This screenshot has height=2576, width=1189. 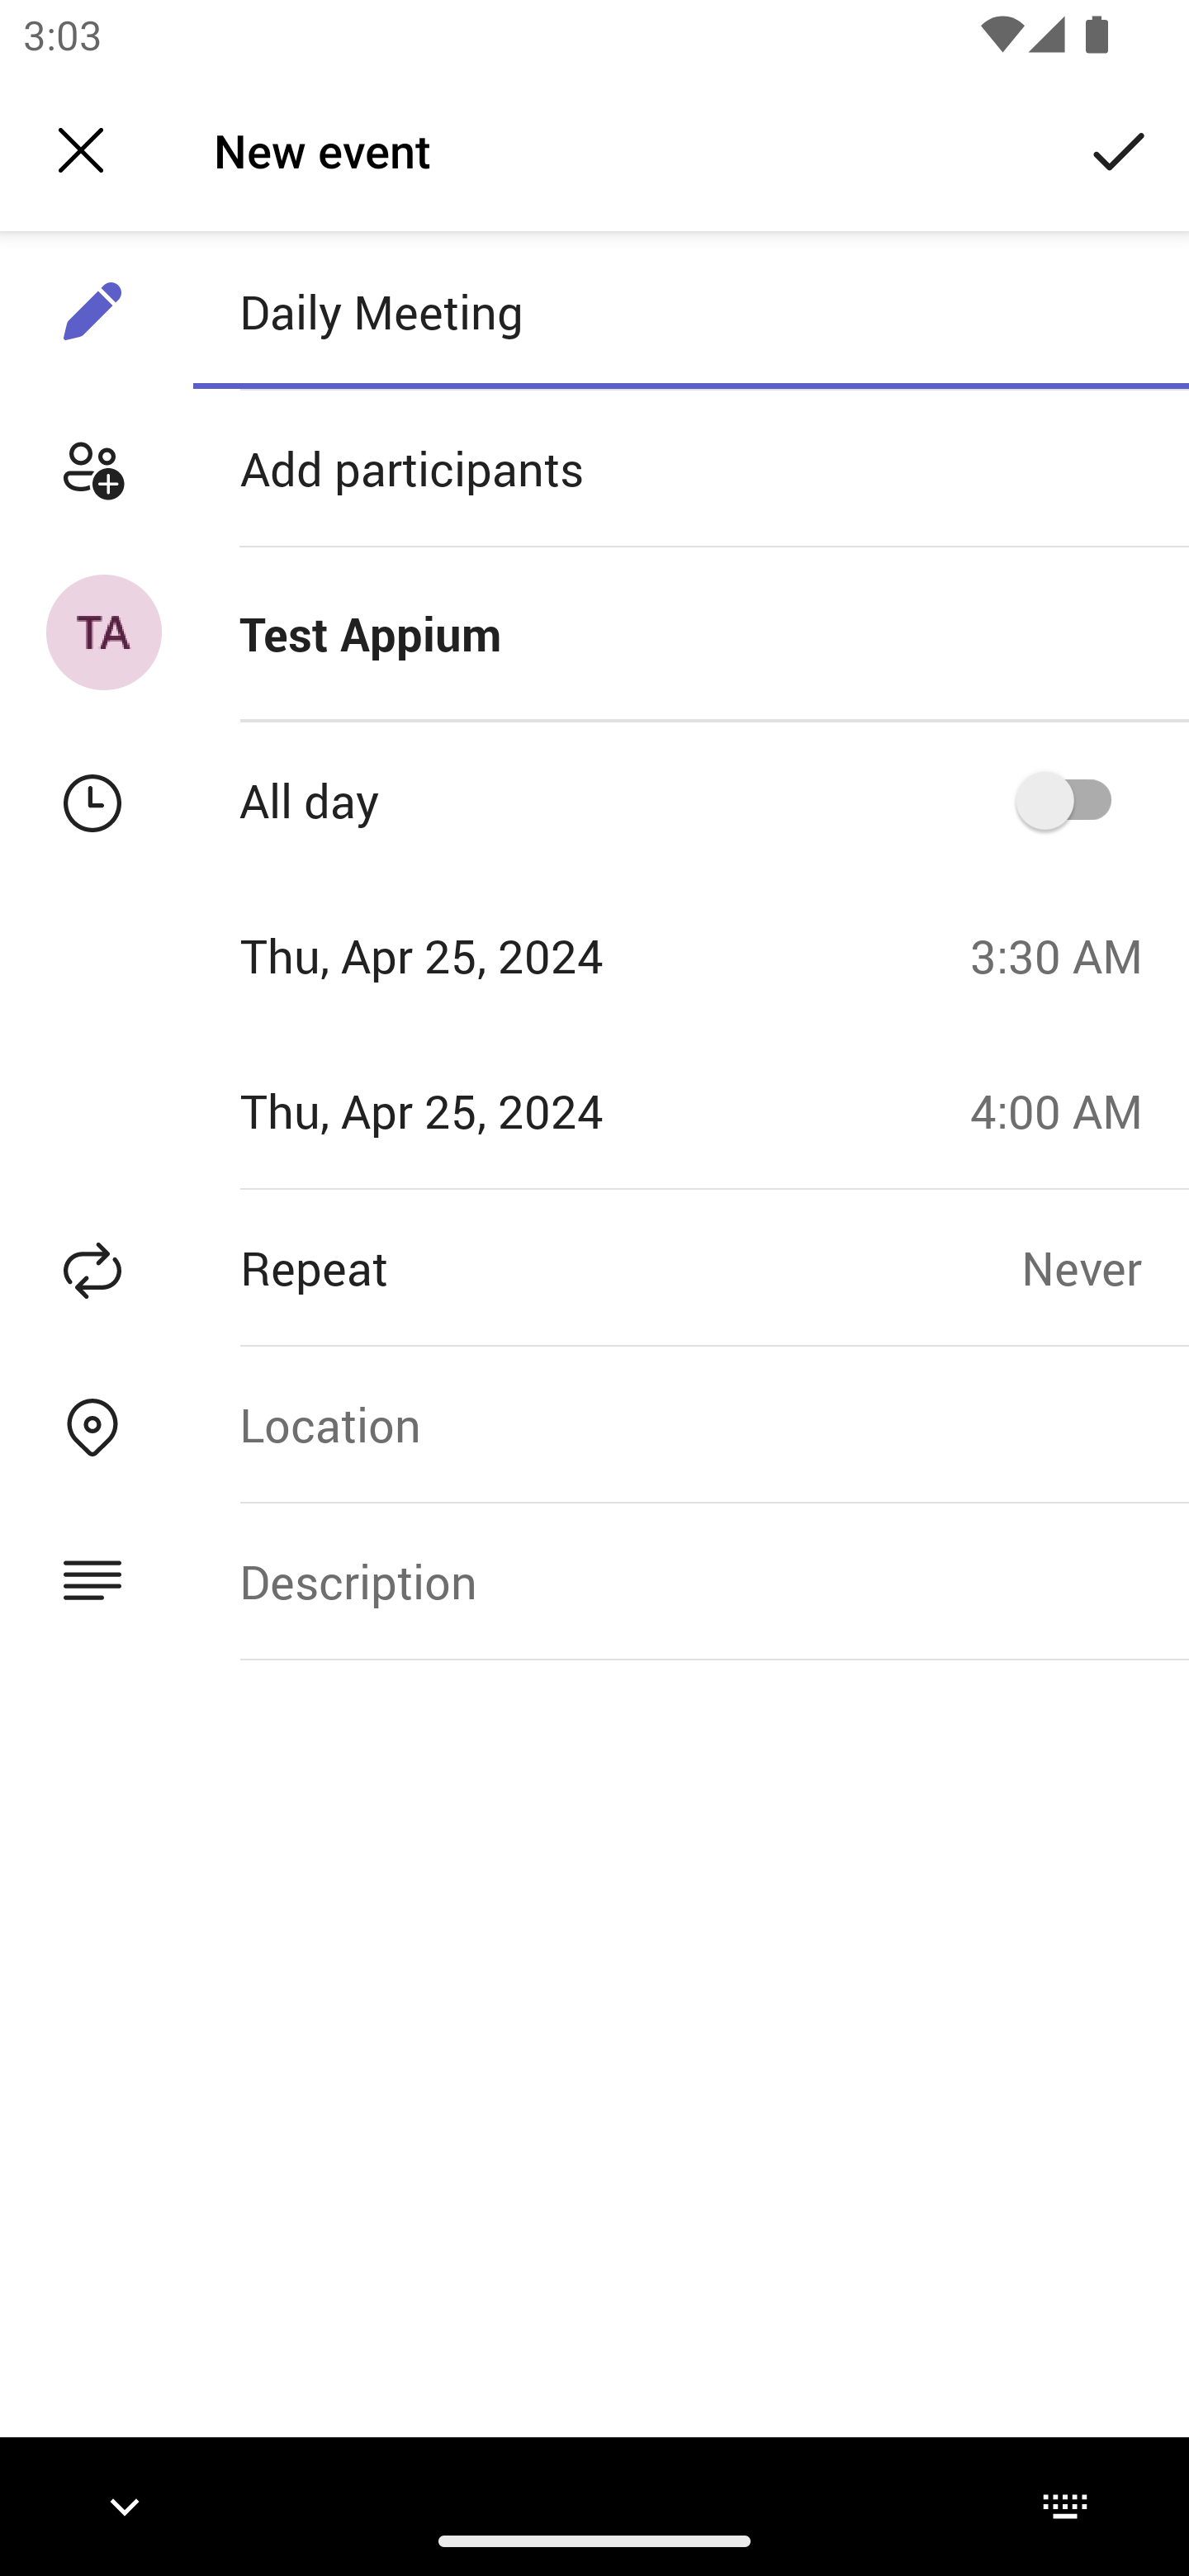 What do you see at coordinates (1120, 149) in the screenshot?
I see `Send invite` at bounding box center [1120, 149].